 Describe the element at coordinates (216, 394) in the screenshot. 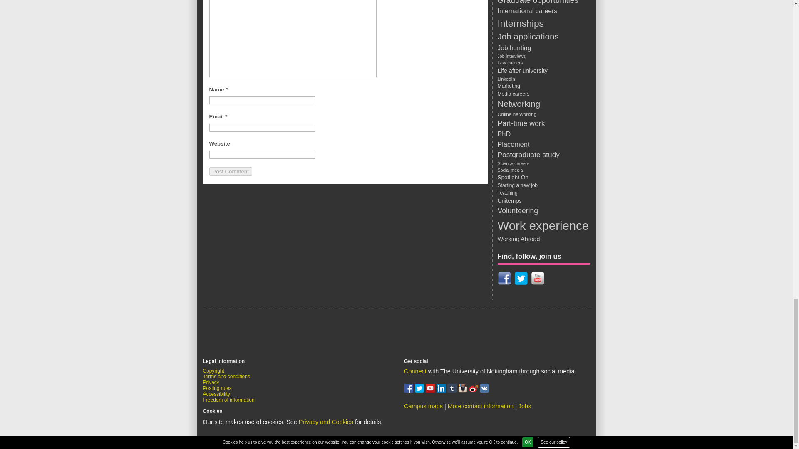

I see `Accessibility` at that location.